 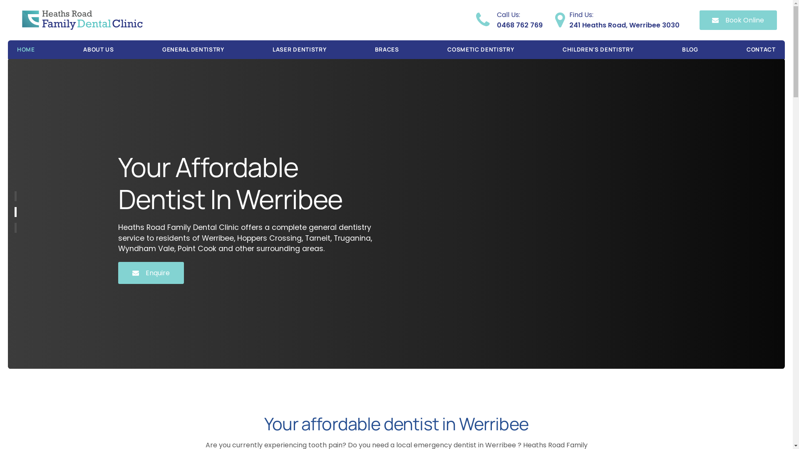 What do you see at coordinates (193, 50) in the screenshot?
I see `GENERAL DENTISTRY` at bounding box center [193, 50].